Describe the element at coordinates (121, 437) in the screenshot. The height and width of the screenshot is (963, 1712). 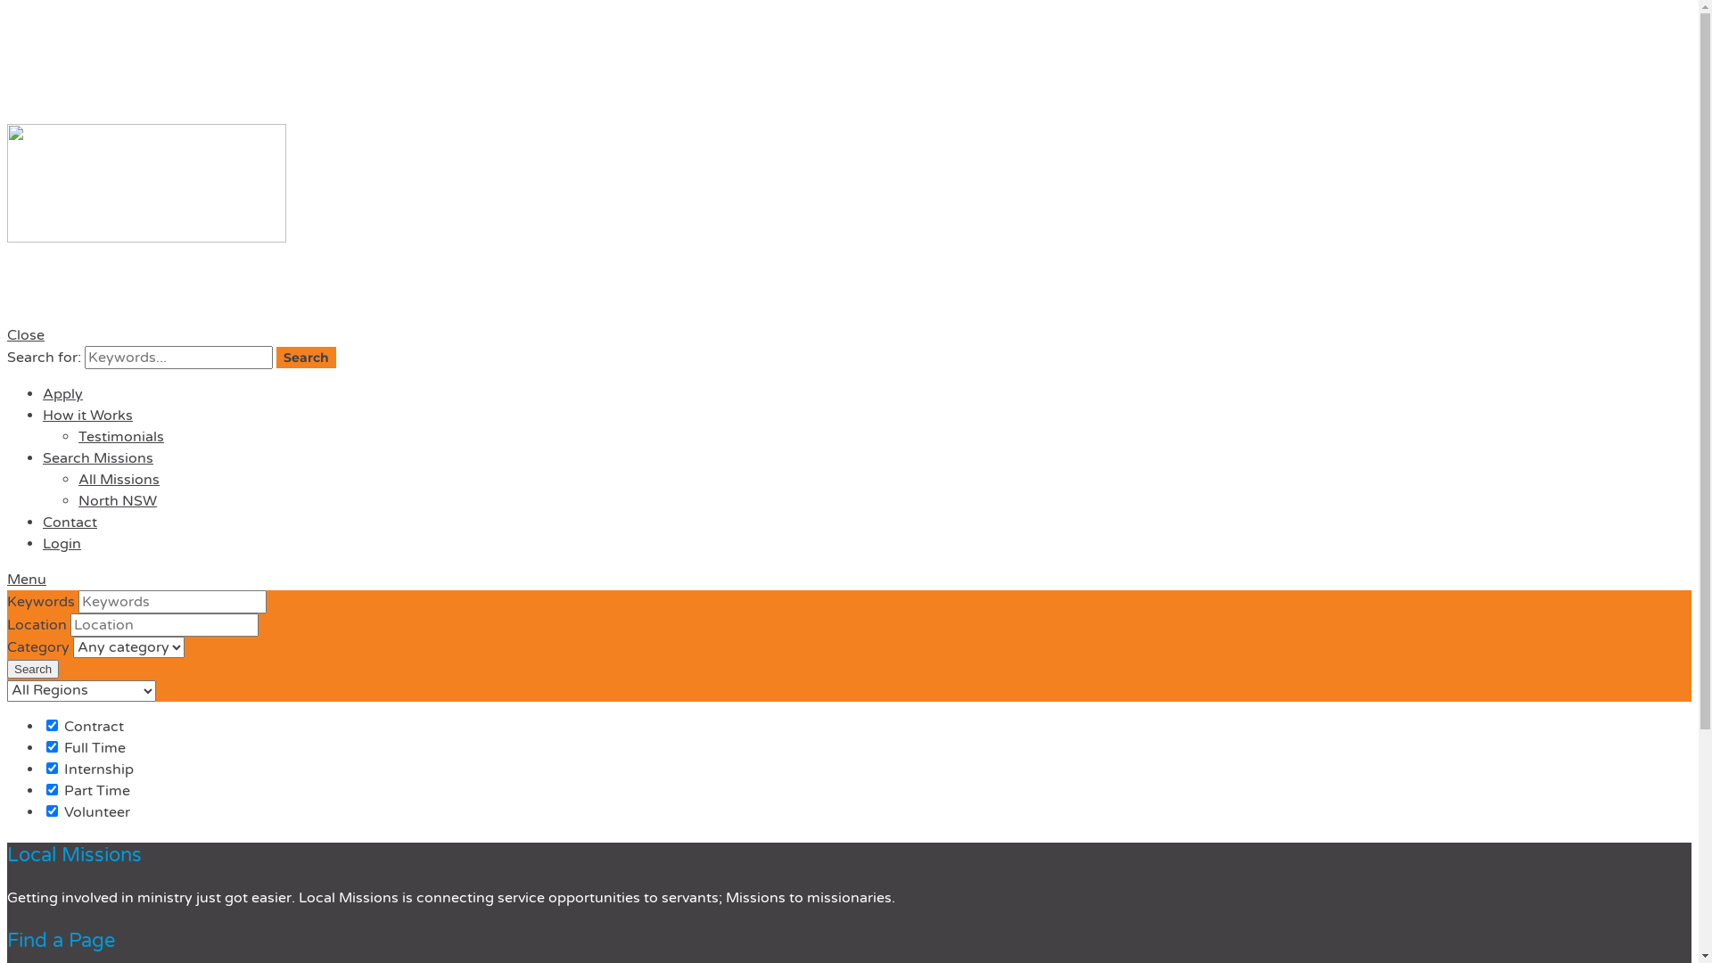
I see `Testimonials` at that location.